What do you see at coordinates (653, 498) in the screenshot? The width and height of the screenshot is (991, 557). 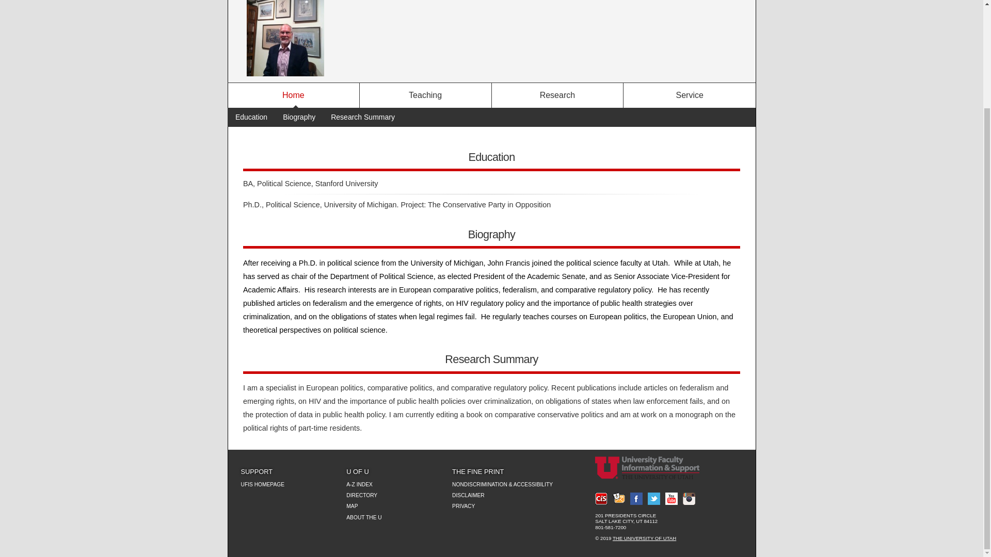 I see `twitter` at bounding box center [653, 498].